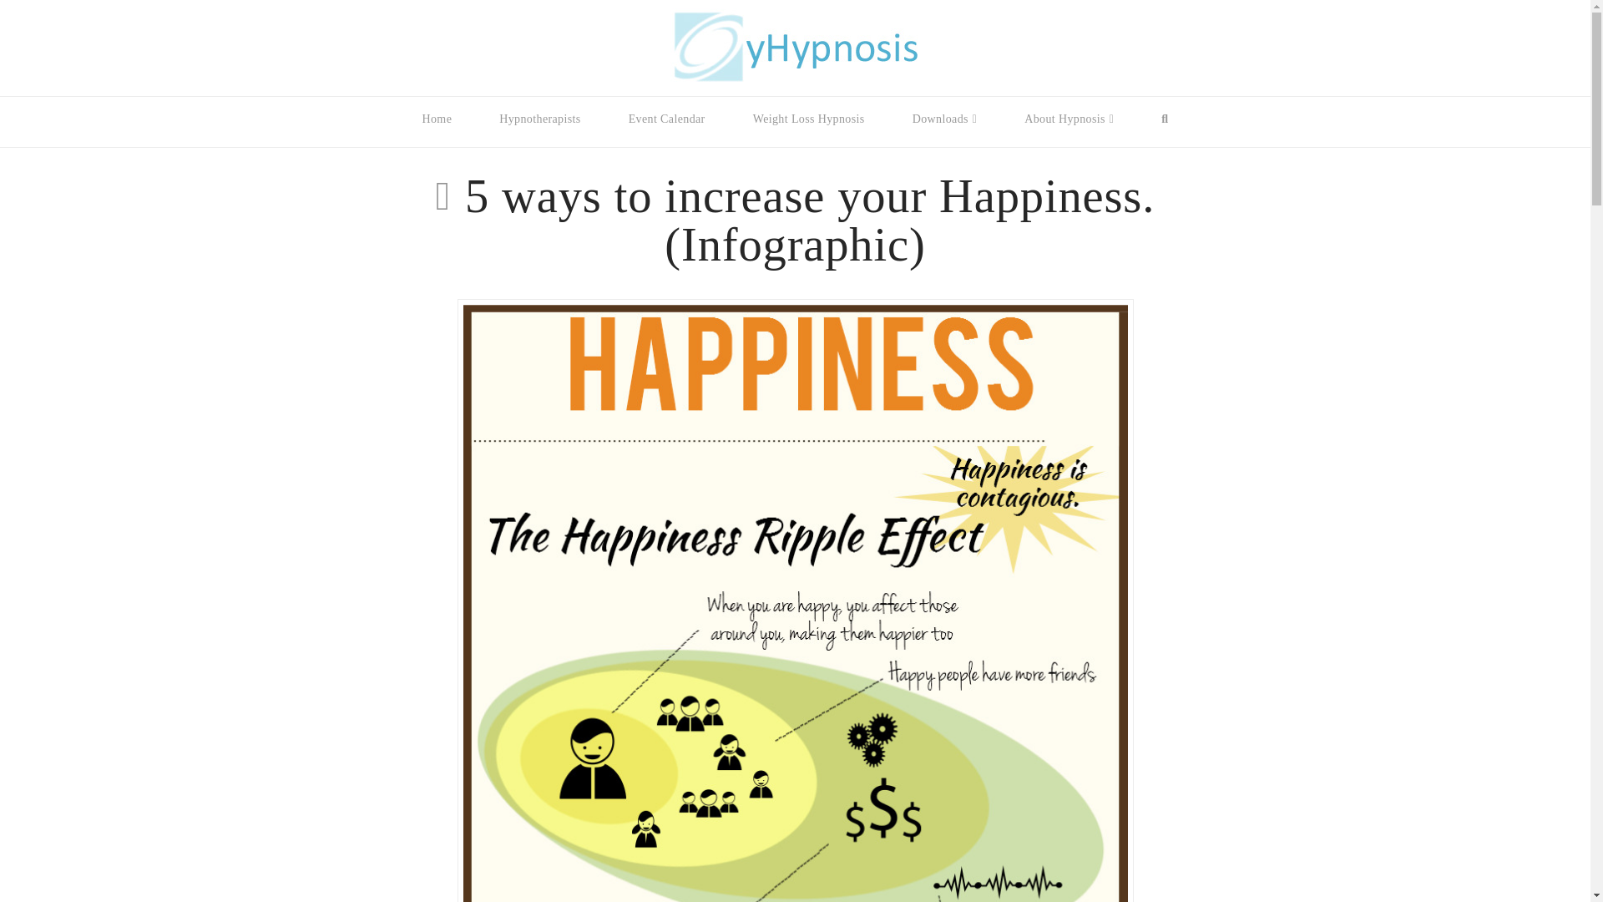 The width and height of the screenshot is (1603, 902). What do you see at coordinates (437, 130) in the screenshot?
I see `Home` at bounding box center [437, 130].